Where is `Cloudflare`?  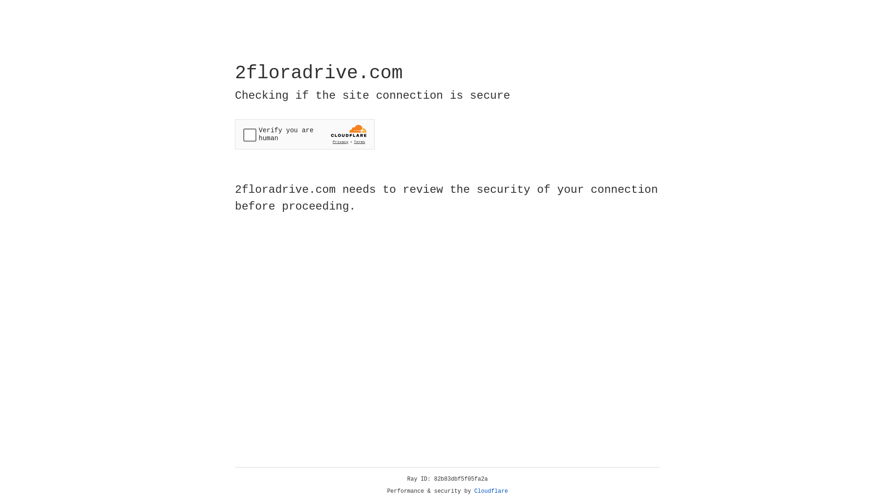
Cloudflare is located at coordinates (491, 491).